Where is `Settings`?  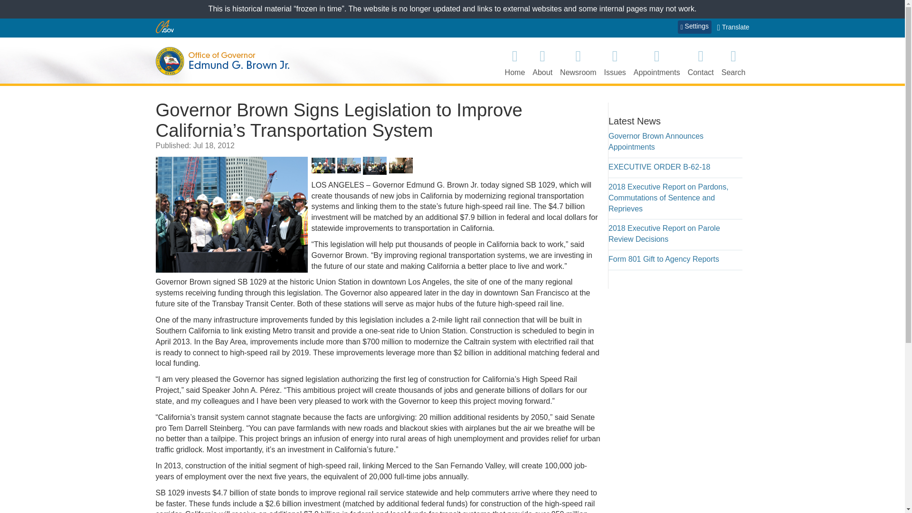
Settings is located at coordinates (694, 27).